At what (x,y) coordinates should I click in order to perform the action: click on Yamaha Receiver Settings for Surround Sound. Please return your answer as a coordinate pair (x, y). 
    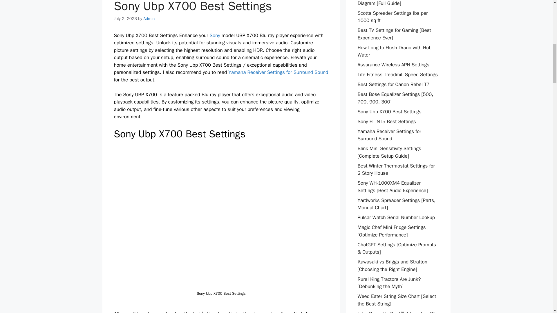
    Looking at the image, I should click on (278, 72).